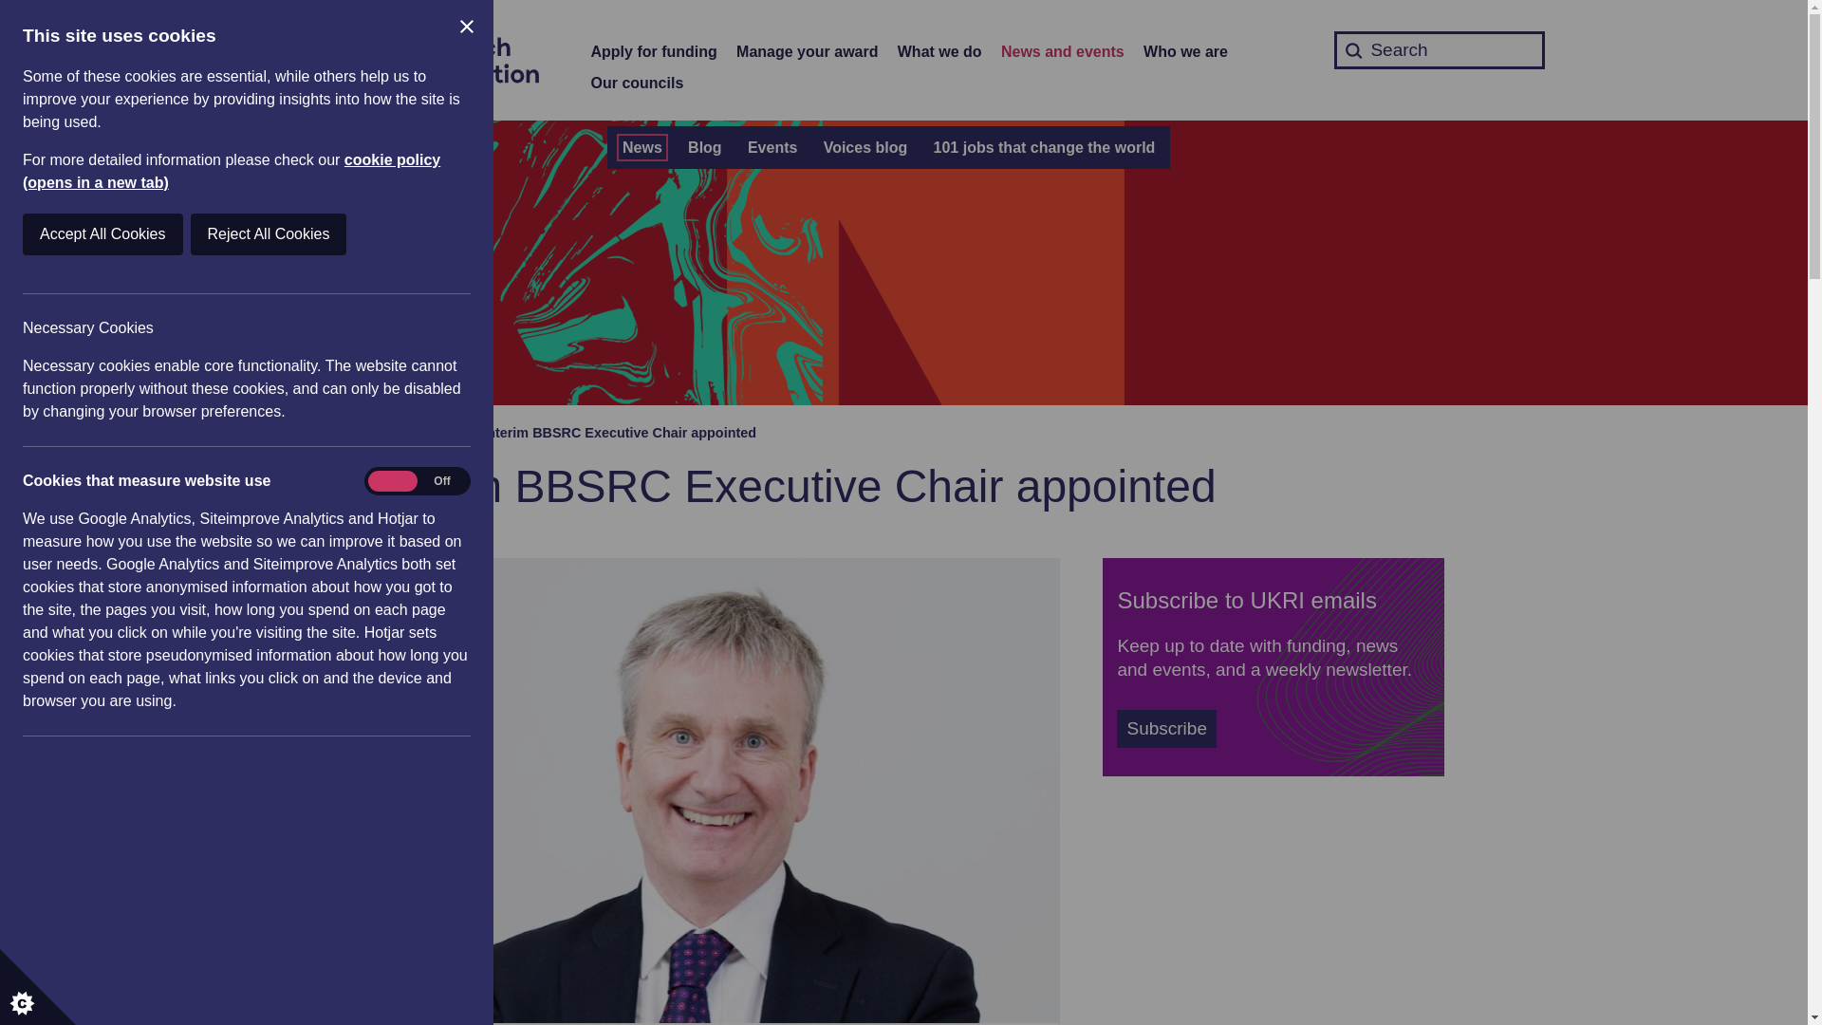 The height and width of the screenshot is (1025, 1822). I want to click on Our councils, so click(637, 84).